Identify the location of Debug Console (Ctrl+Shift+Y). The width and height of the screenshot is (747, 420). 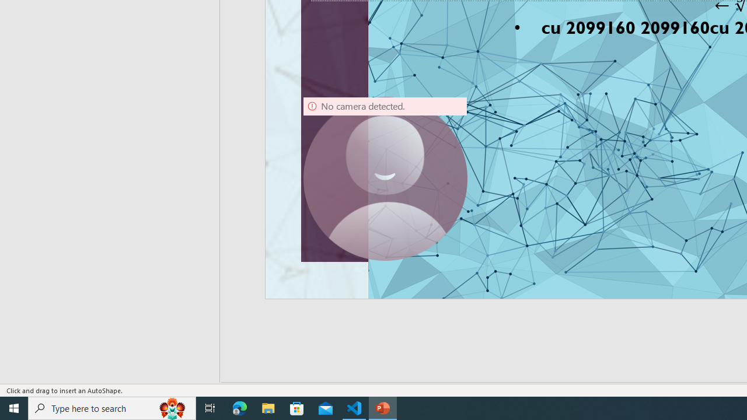
(498, 127).